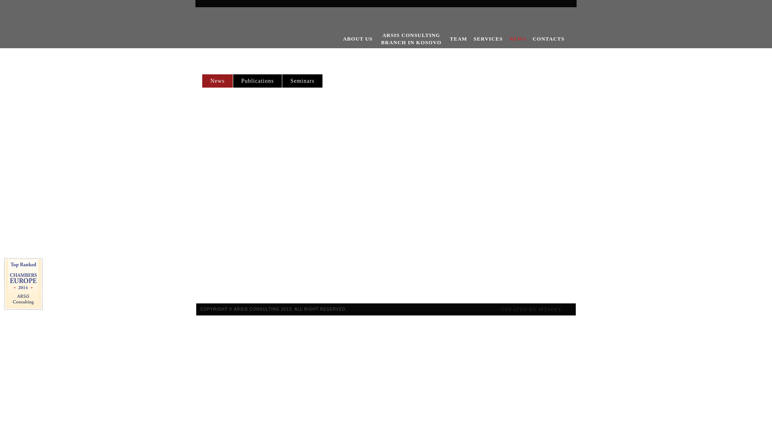 This screenshot has width=772, height=434. Describe the element at coordinates (326, 285) in the screenshot. I see `ABOUT US` at that location.